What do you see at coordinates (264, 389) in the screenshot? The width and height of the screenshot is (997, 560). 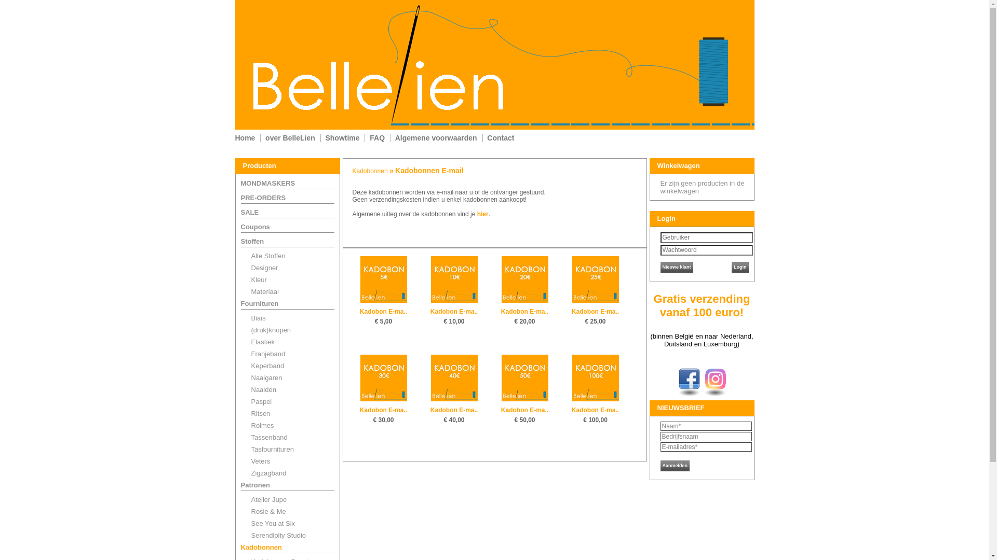 I see `Naalden` at bounding box center [264, 389].